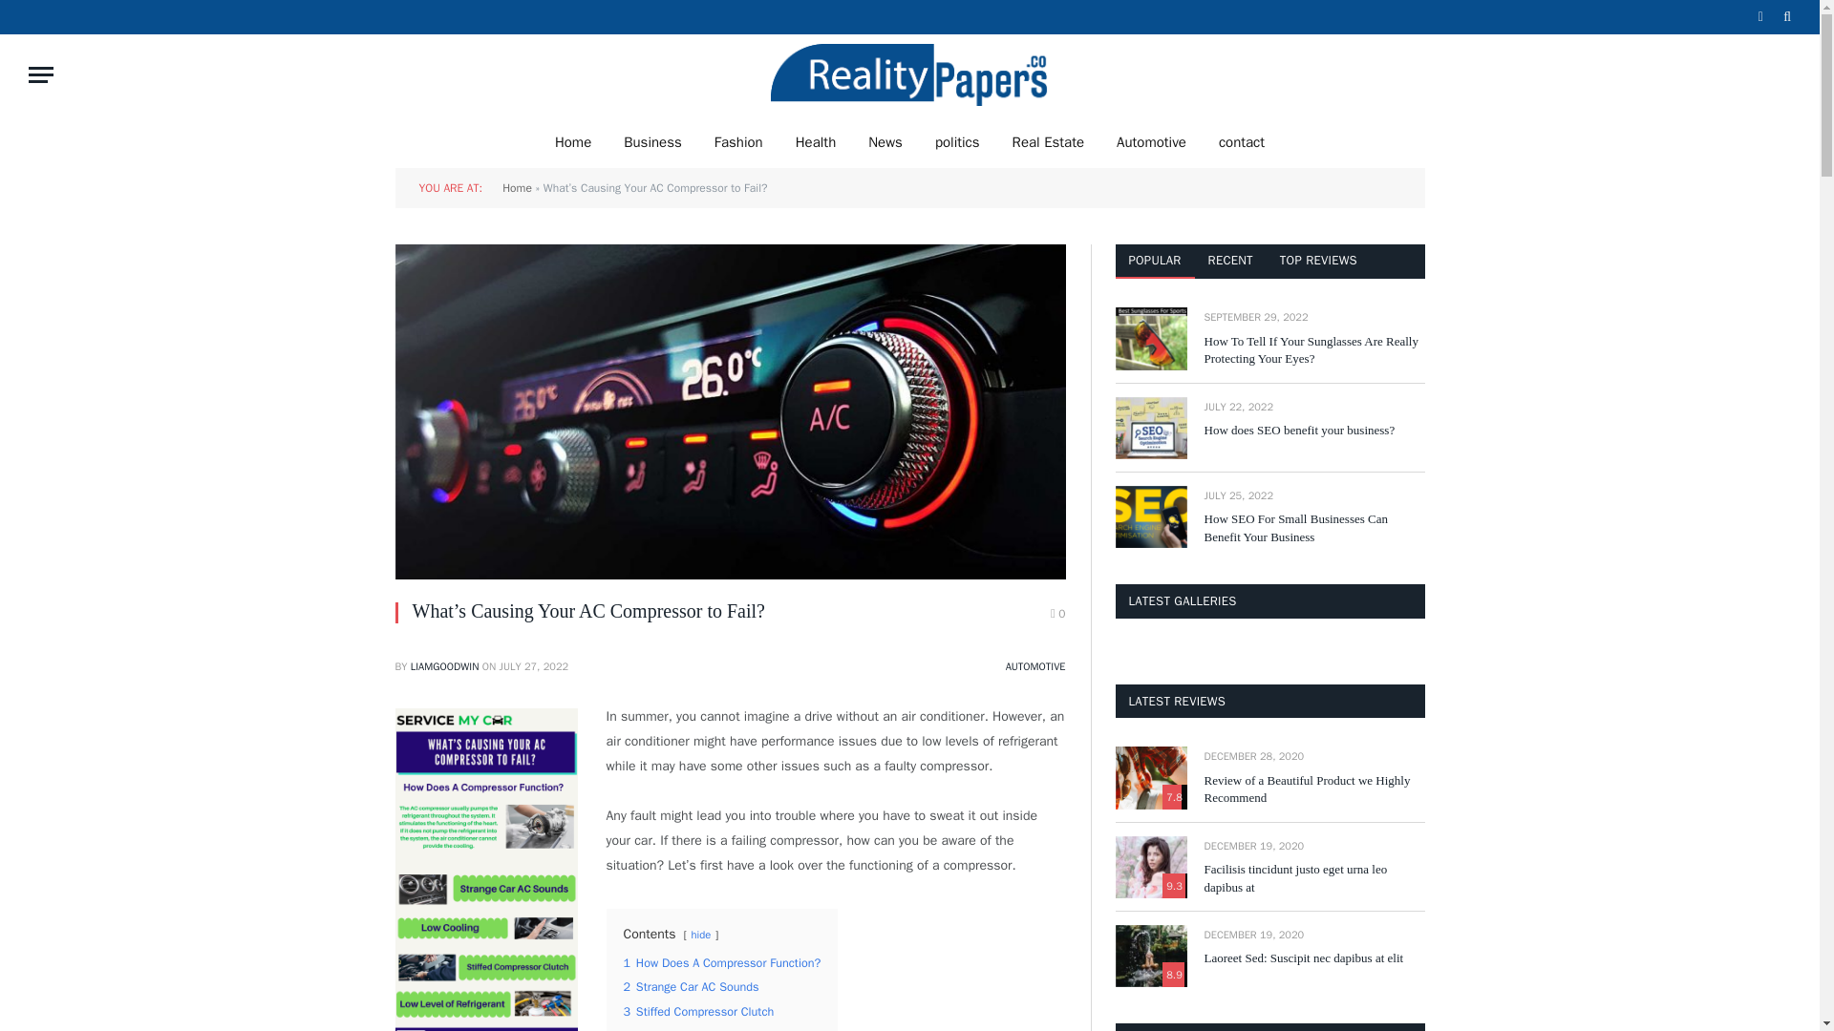 The width and height of the screenshot is (1834, 1031). What do you see at coordinates (1759, 16) in the screenshot?
I see `Switch to Dark Design - easier on eyes.` at bounding box center [1759, 16].